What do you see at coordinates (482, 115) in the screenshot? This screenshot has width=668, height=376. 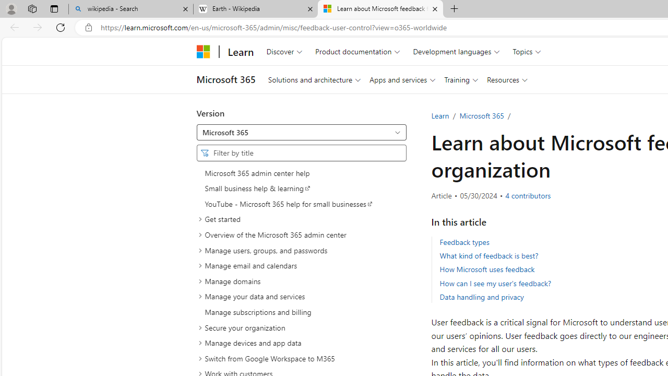 I see `Microsoft 365` at bounding box center [482, 115].